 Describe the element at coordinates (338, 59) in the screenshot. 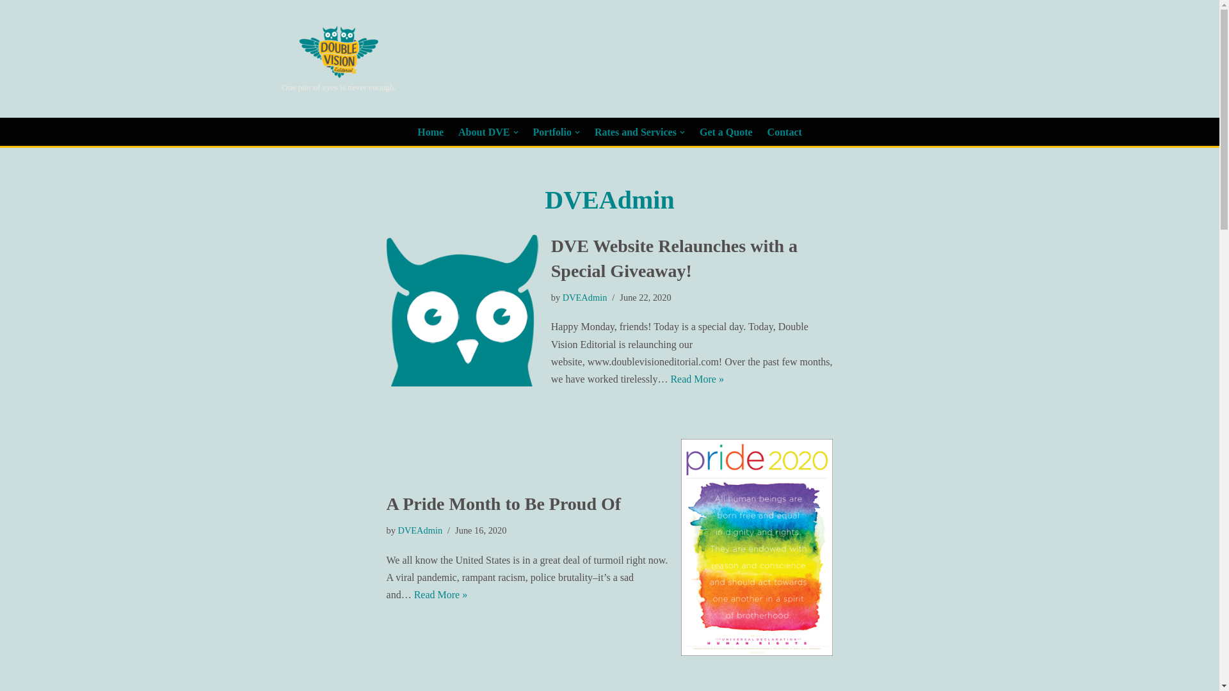

I see `One pair of eyes is never enough.` at that location.